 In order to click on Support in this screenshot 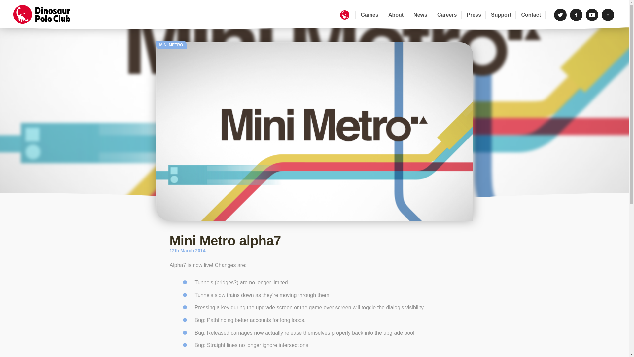, I will do `click(501, 15)`.